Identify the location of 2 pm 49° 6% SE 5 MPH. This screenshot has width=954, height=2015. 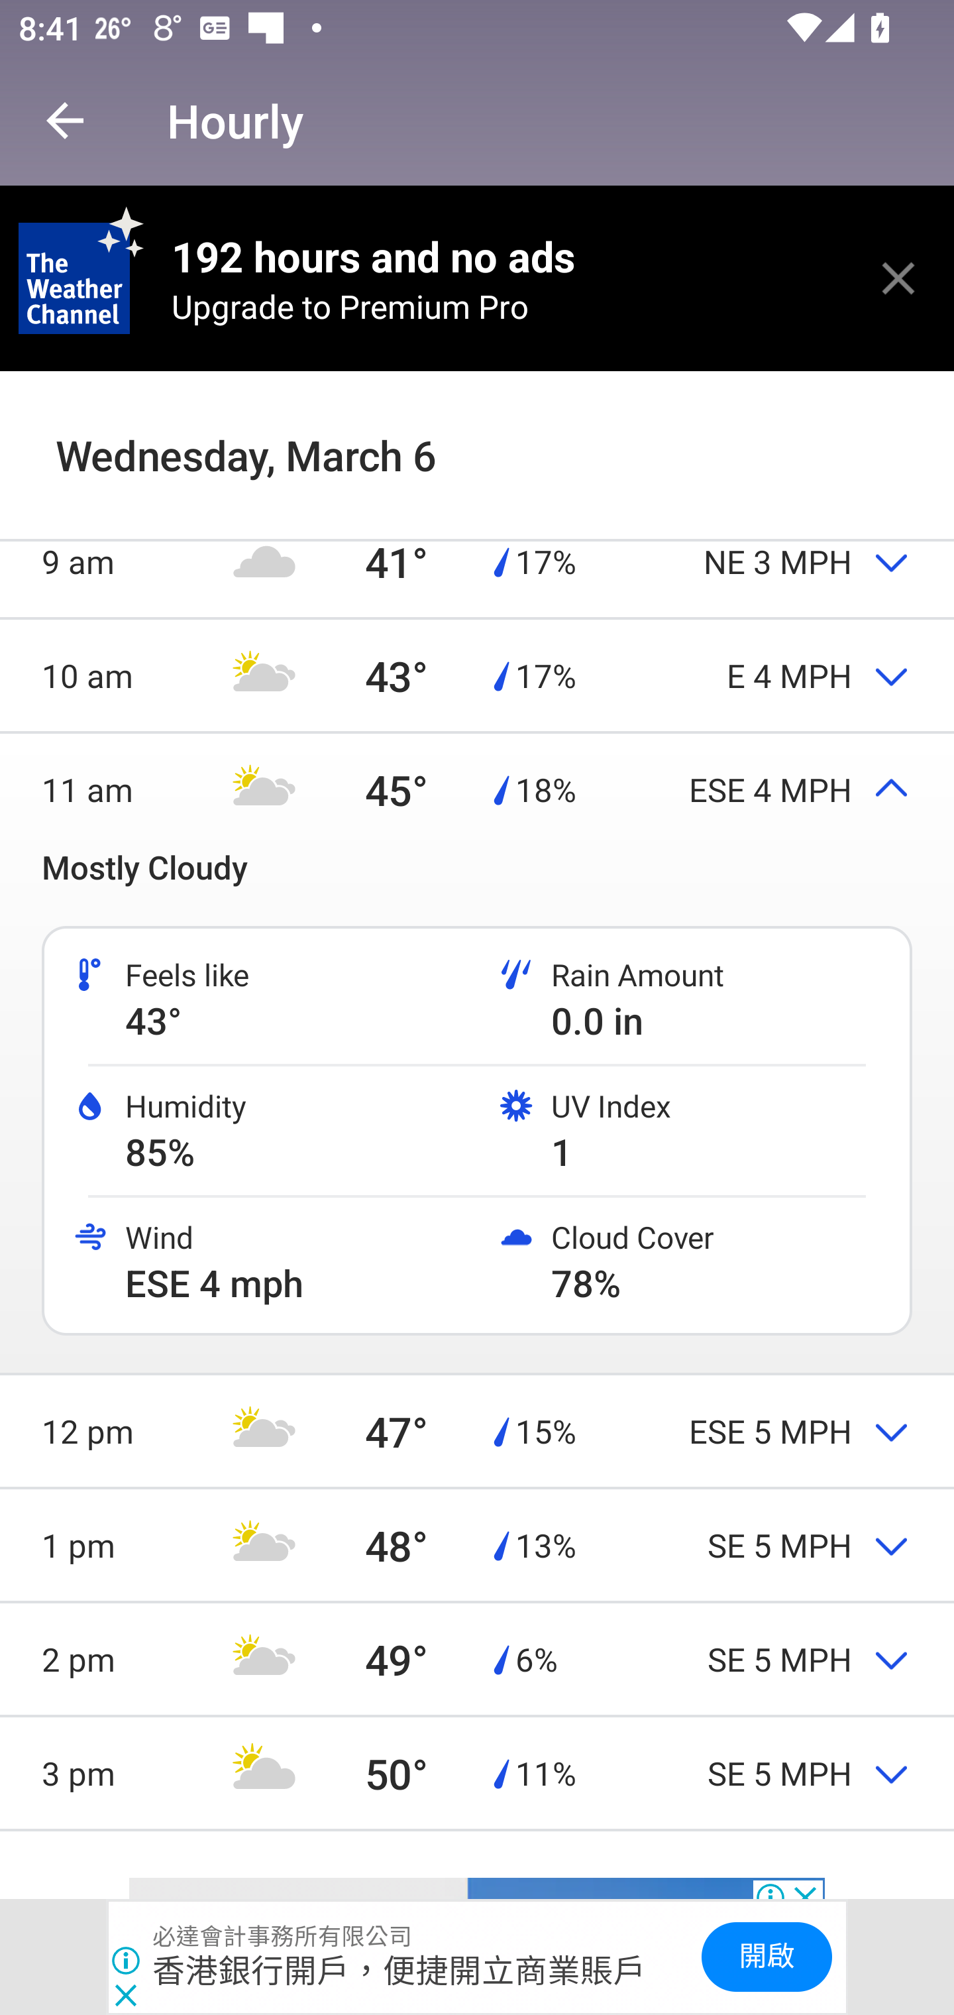
(477, 1659).